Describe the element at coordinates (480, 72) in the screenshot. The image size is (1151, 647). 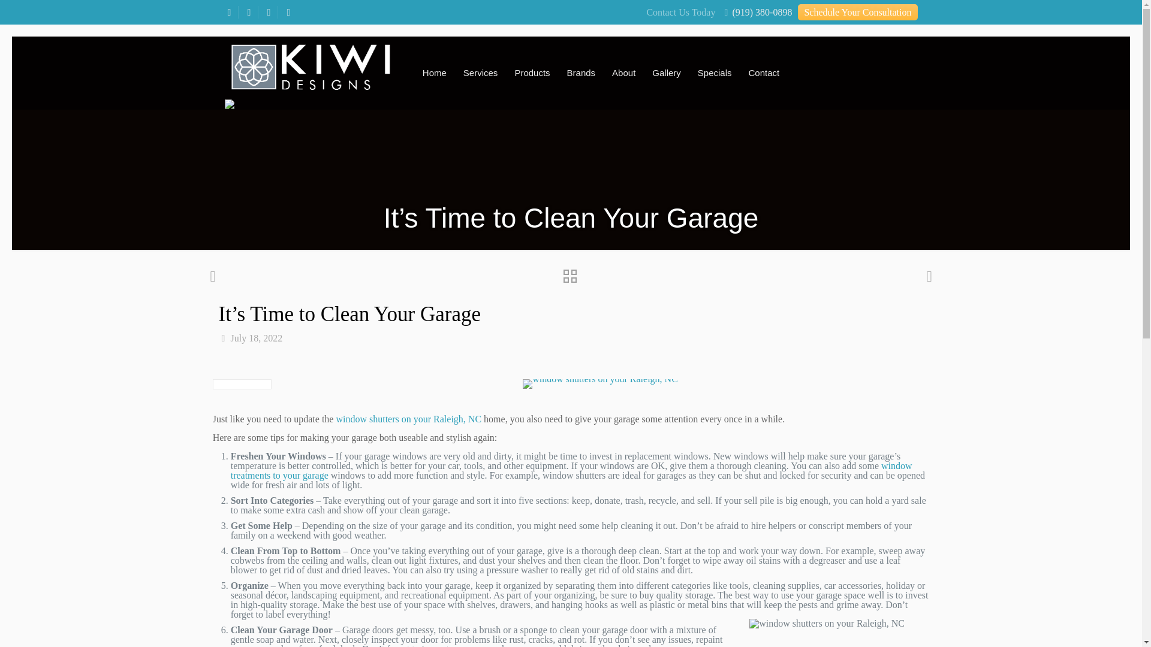
I see `Services` at that location.